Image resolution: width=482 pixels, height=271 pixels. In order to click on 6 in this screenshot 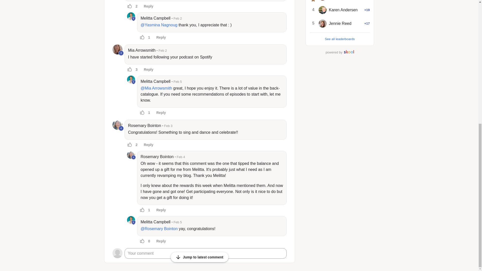, I will do `click(131, 79)`.